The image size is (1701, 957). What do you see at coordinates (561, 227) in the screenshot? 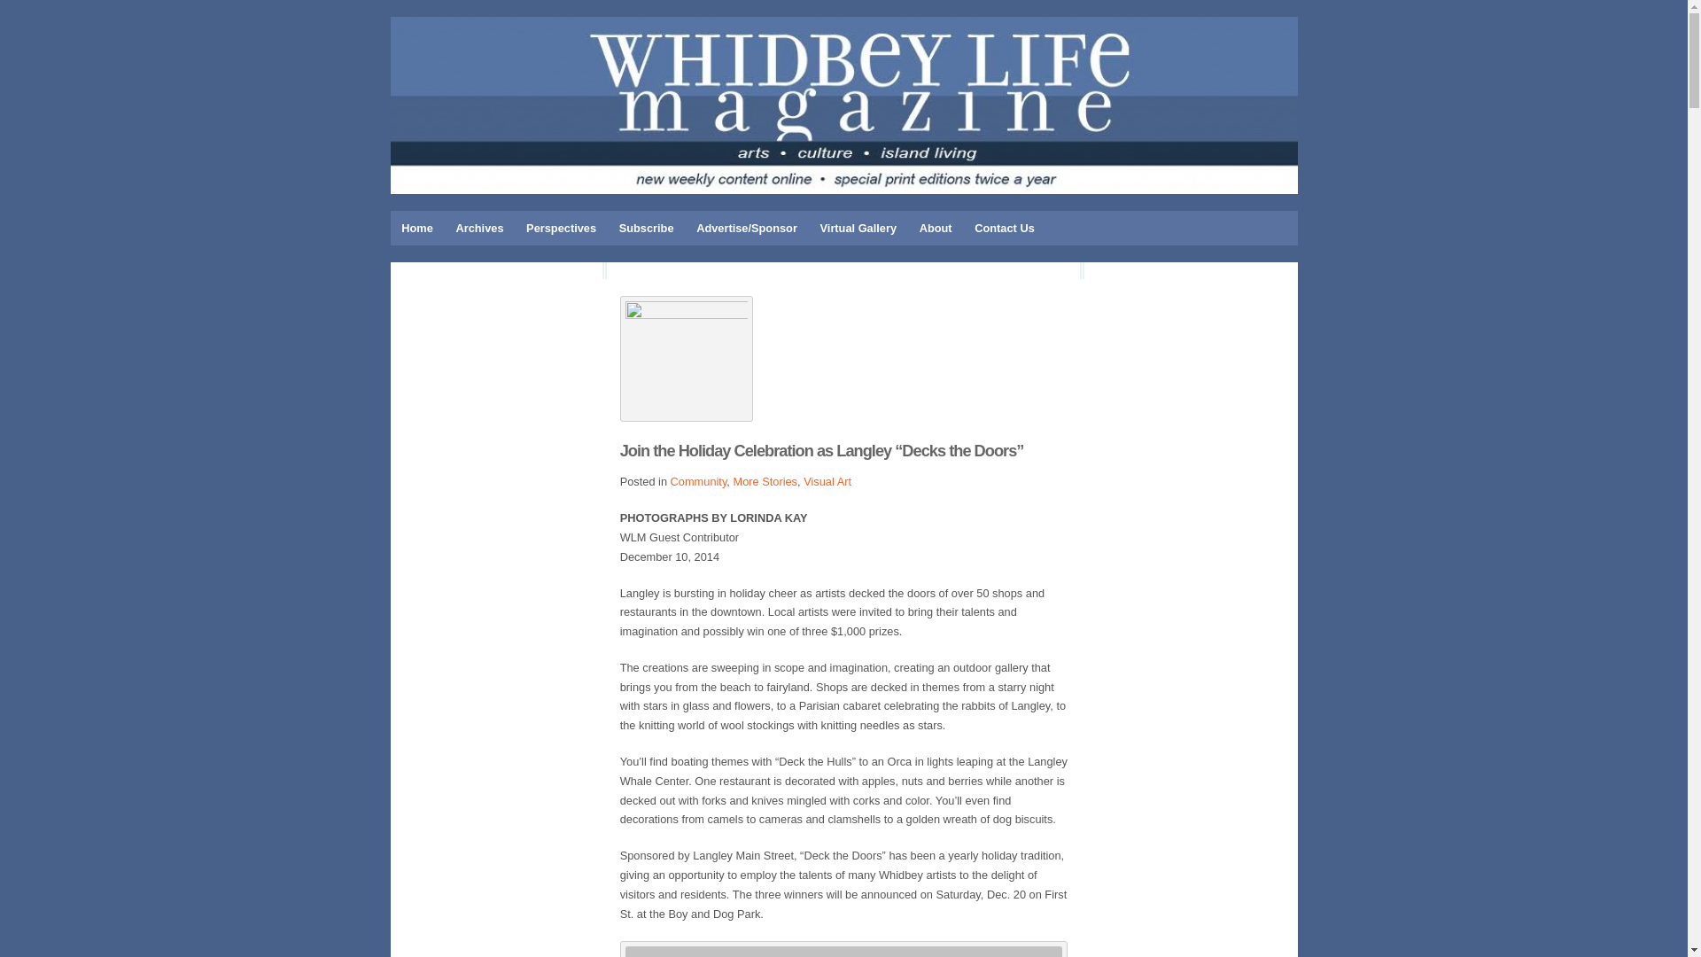
I see `Perspectives` at bounding box center [561, 227].